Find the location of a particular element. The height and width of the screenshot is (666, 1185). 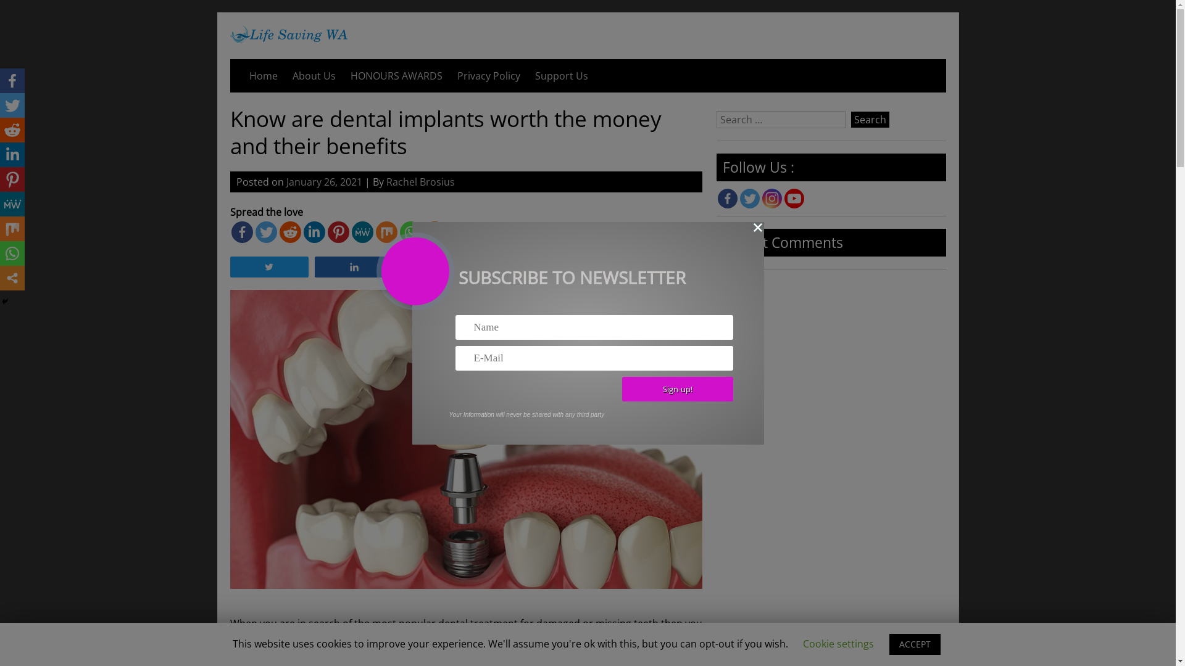

MeWe is located at coordinates (12, 204).